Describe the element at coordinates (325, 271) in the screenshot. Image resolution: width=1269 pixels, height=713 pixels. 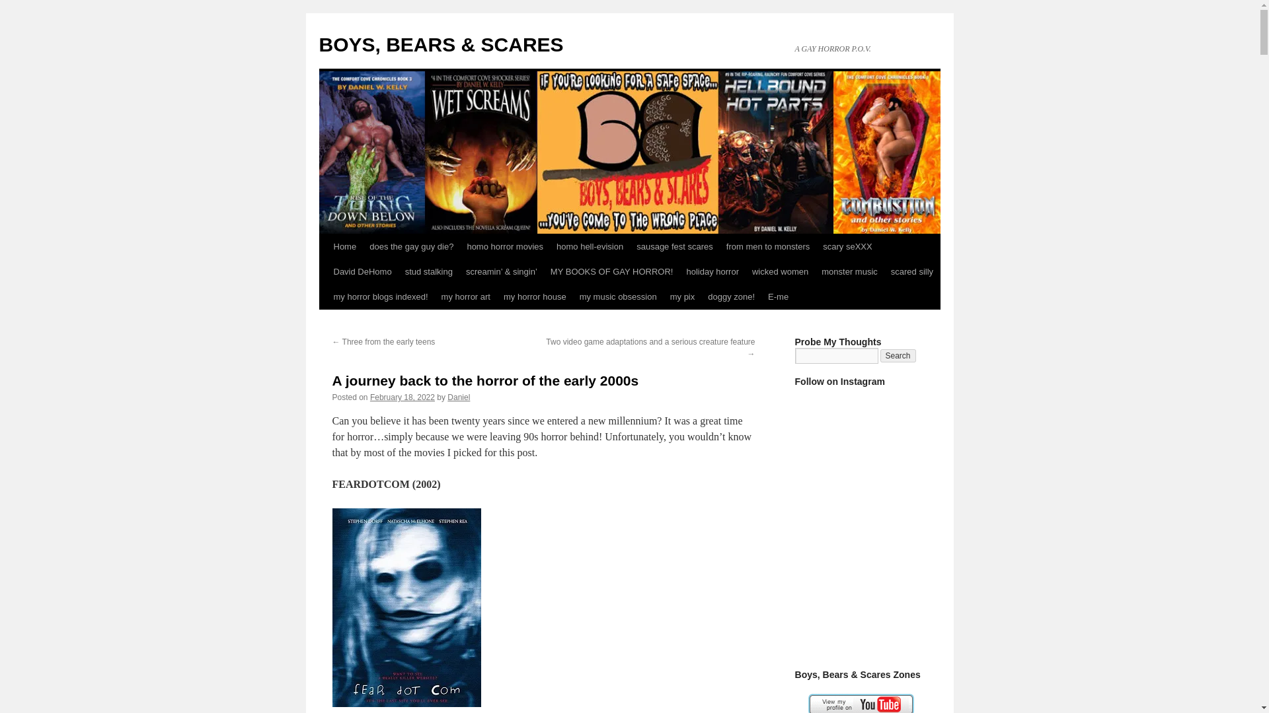
I see `Skip to content` at that location.